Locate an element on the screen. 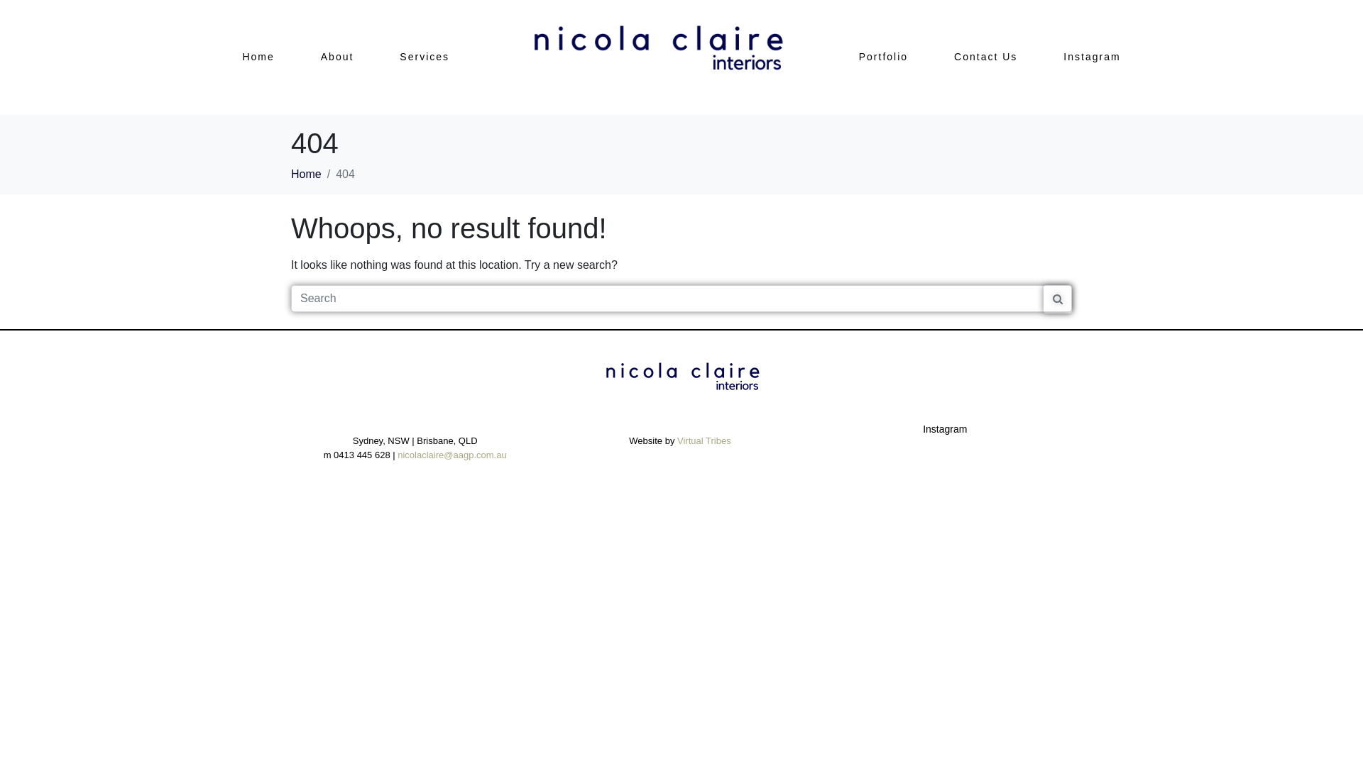 Image resolution: width=1363 pixels, height=766 pixels. Home is located at coordinates (258, 57).